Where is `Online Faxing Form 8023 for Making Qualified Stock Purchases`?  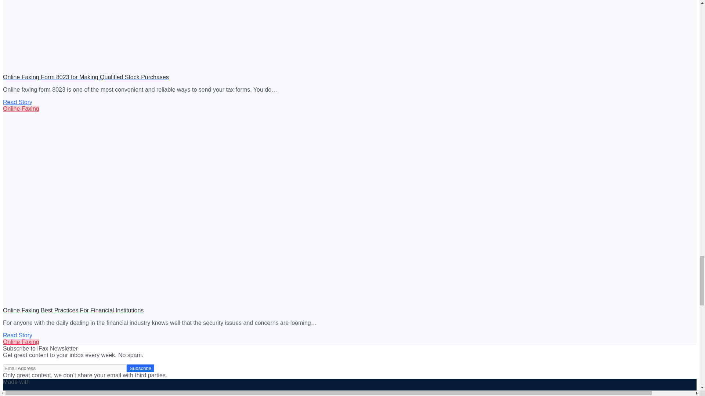 Online Faxing Form 8023 for Making Qualified Stock Purchases is located at coordinates (144, 36).